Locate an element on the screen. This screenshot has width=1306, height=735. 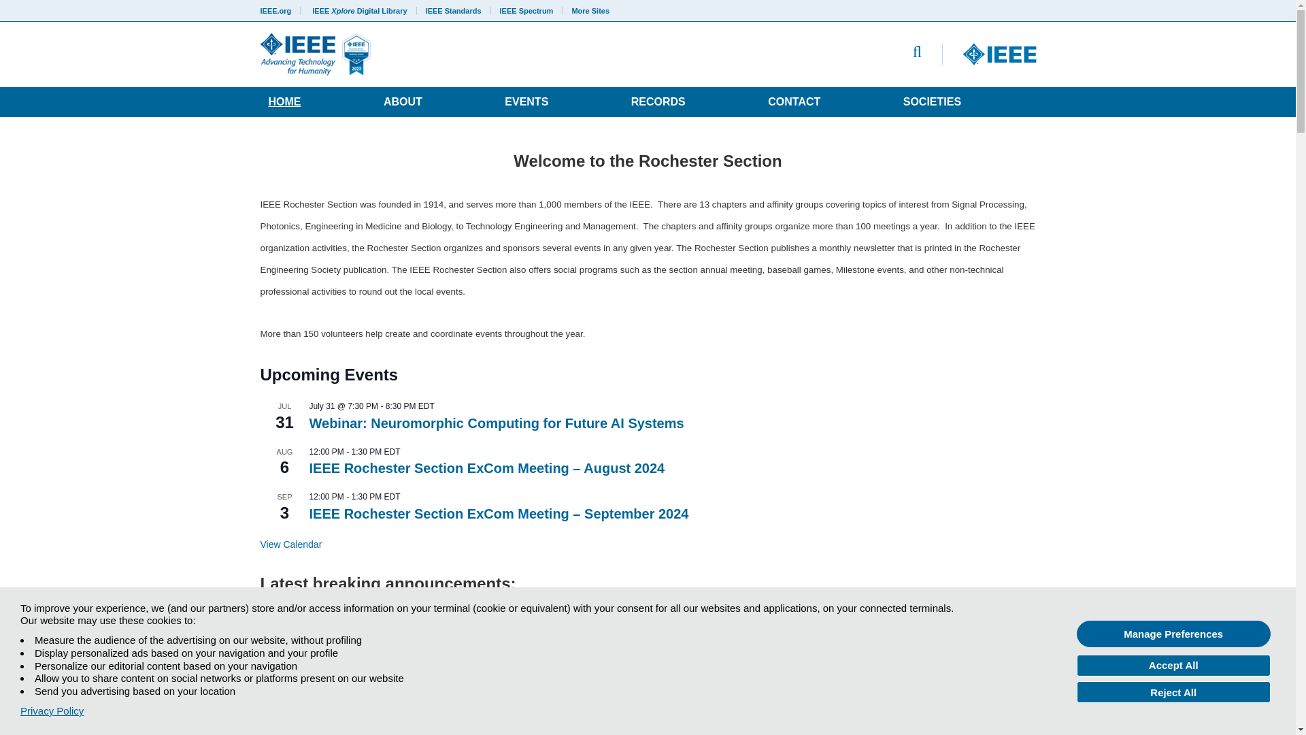
ABOUT is located at coordinates (403, 101).